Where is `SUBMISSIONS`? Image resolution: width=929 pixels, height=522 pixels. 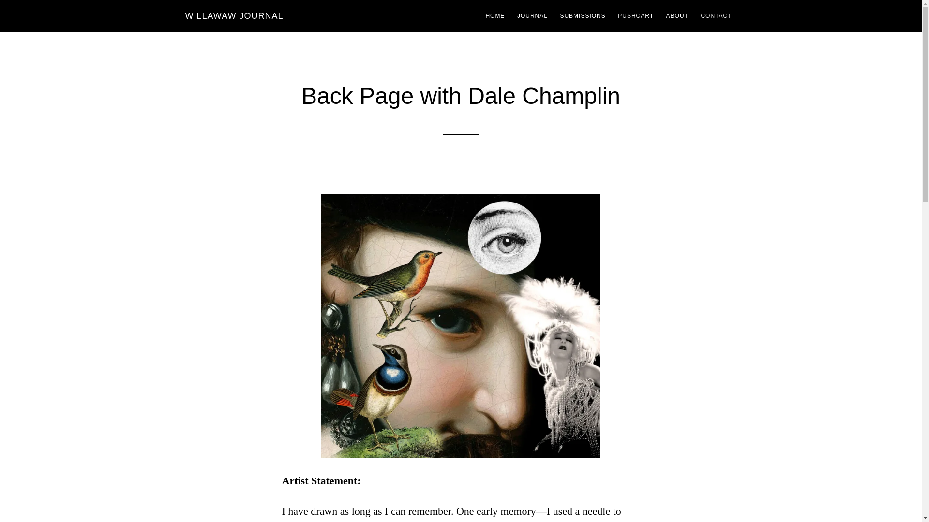 SUBMISSIONS is located at coordinates (583, 15).